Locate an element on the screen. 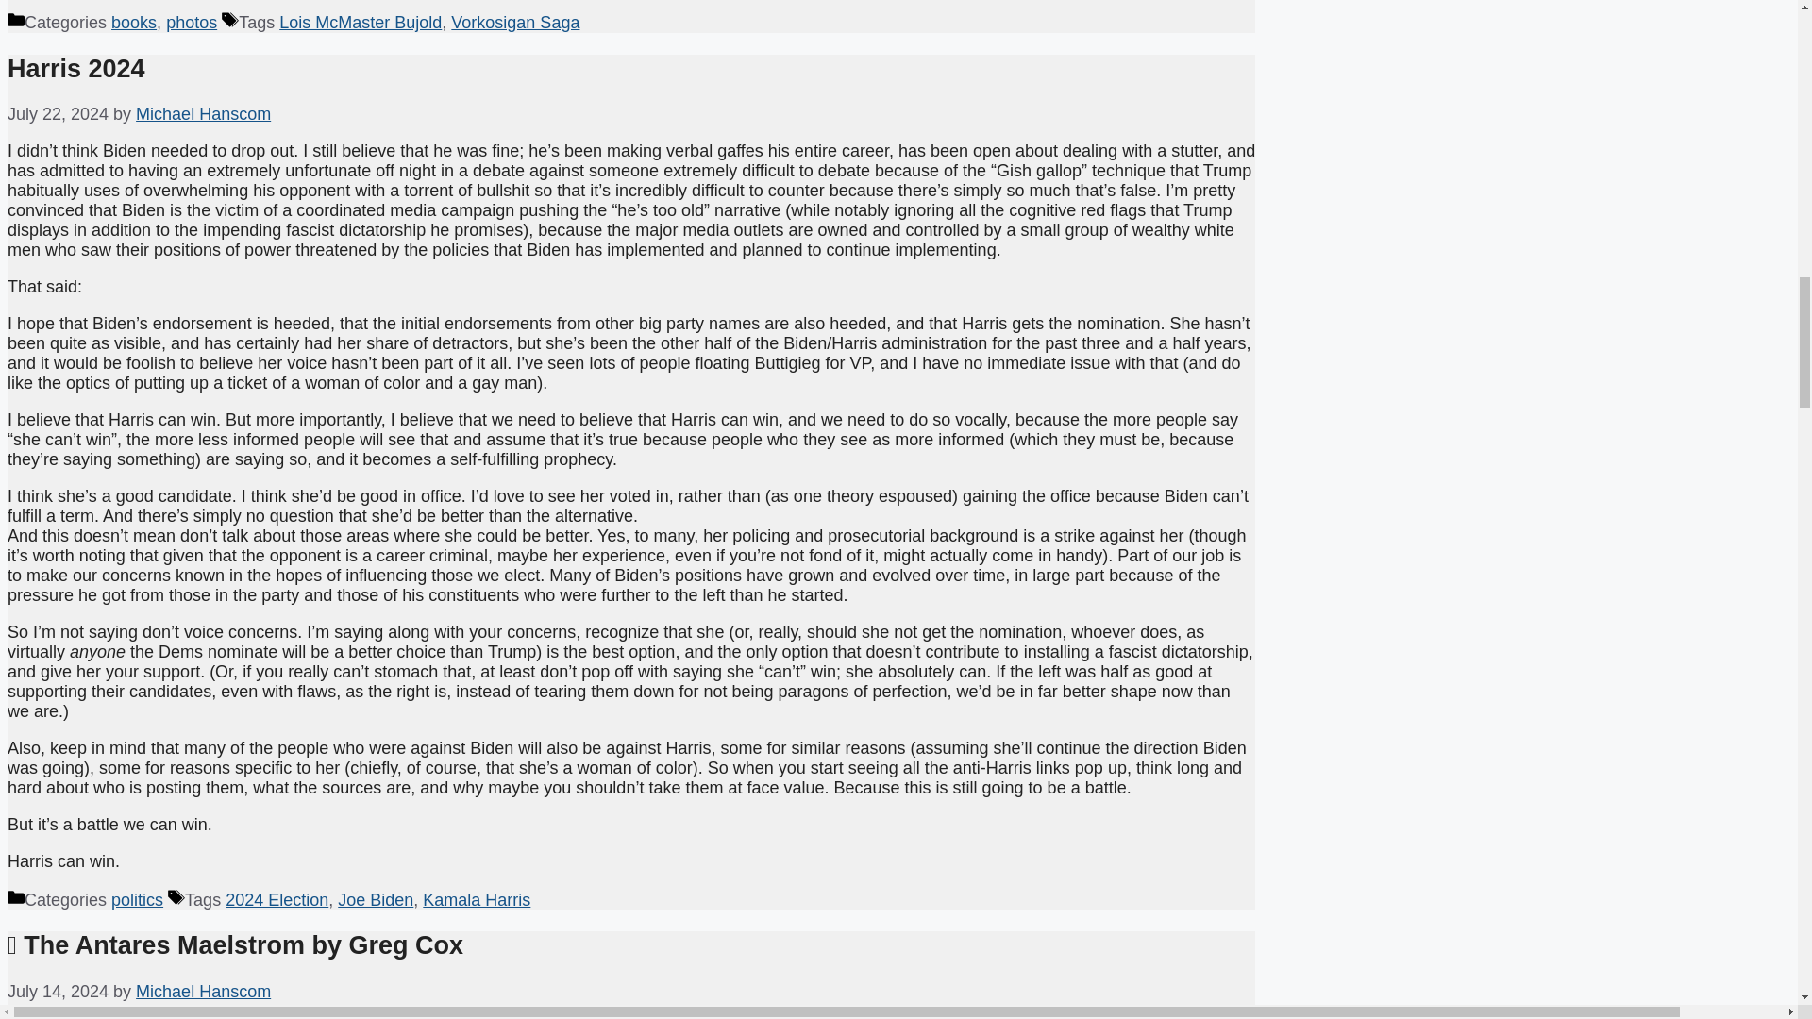  Lois McMaster Bujold is located at coordinates (361, 23).